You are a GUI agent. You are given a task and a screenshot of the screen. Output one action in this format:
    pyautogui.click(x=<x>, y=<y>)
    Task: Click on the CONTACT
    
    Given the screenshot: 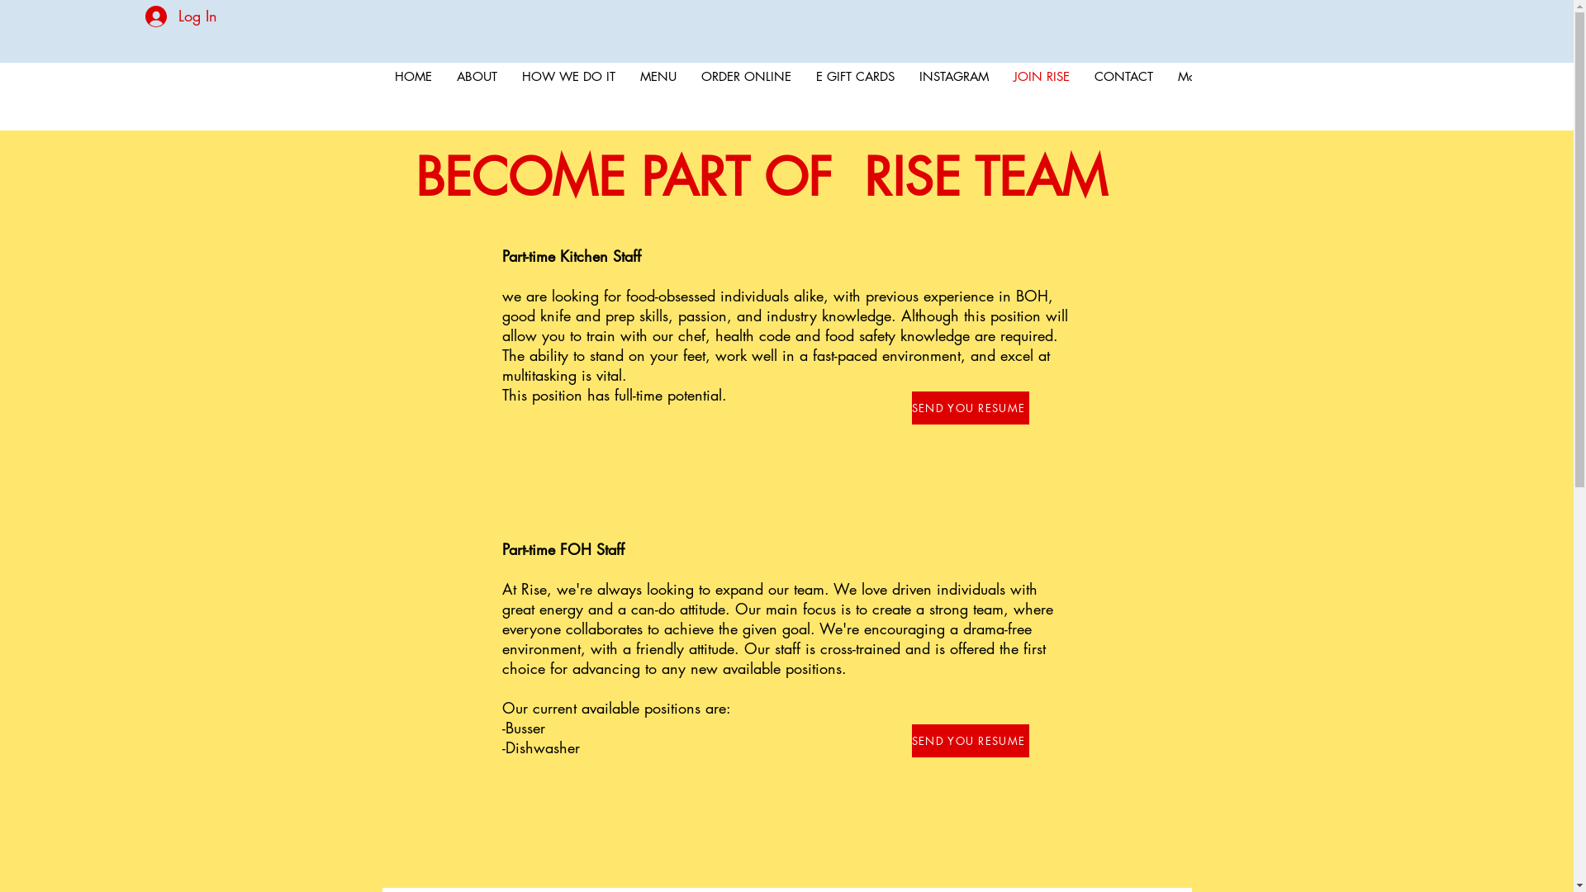 What is the action you would take?
    pyautogui.click(x=1123, y=97)
    